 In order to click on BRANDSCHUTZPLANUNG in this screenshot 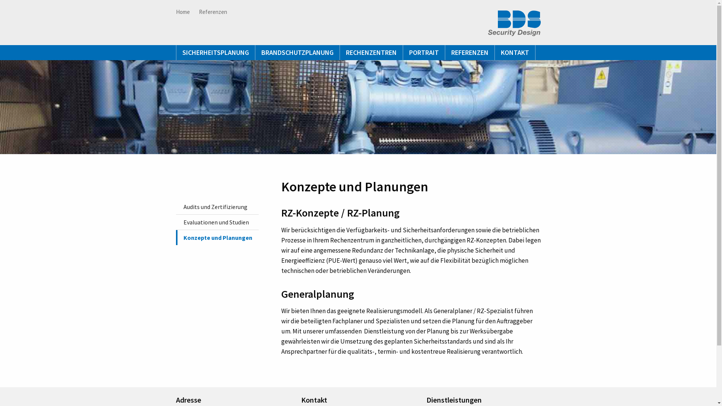, I will do `click(297, 53)`.